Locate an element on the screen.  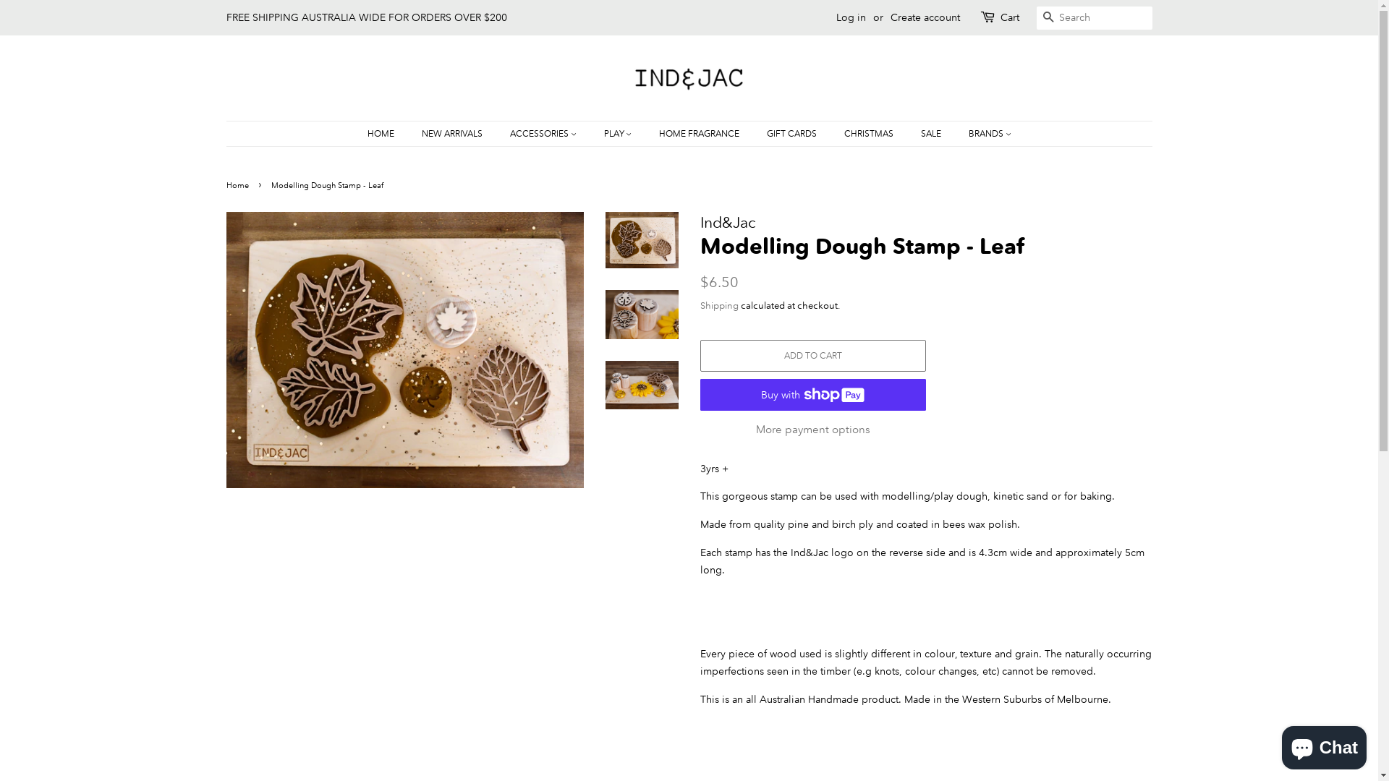
GIFT CARDS is located at coordinates (793, 134).